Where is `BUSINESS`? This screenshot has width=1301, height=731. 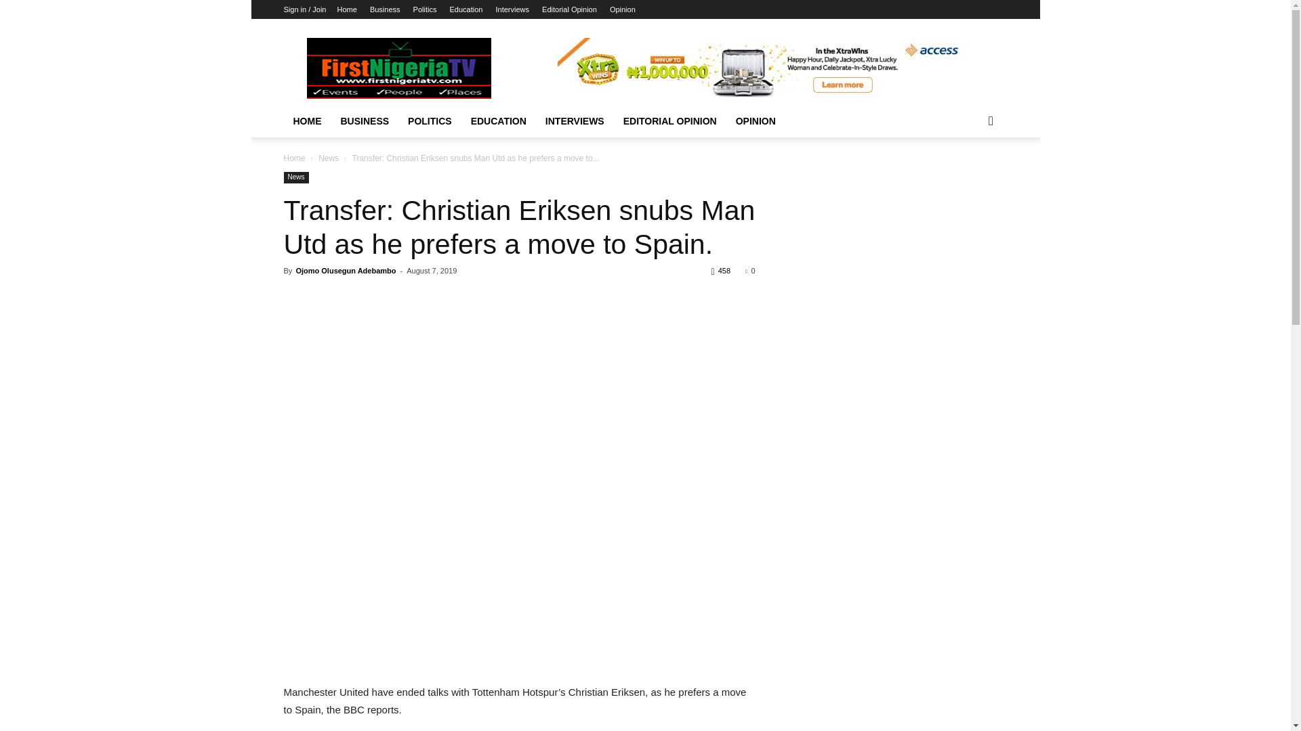
BUSINESS is located at coordinates (364, 121).